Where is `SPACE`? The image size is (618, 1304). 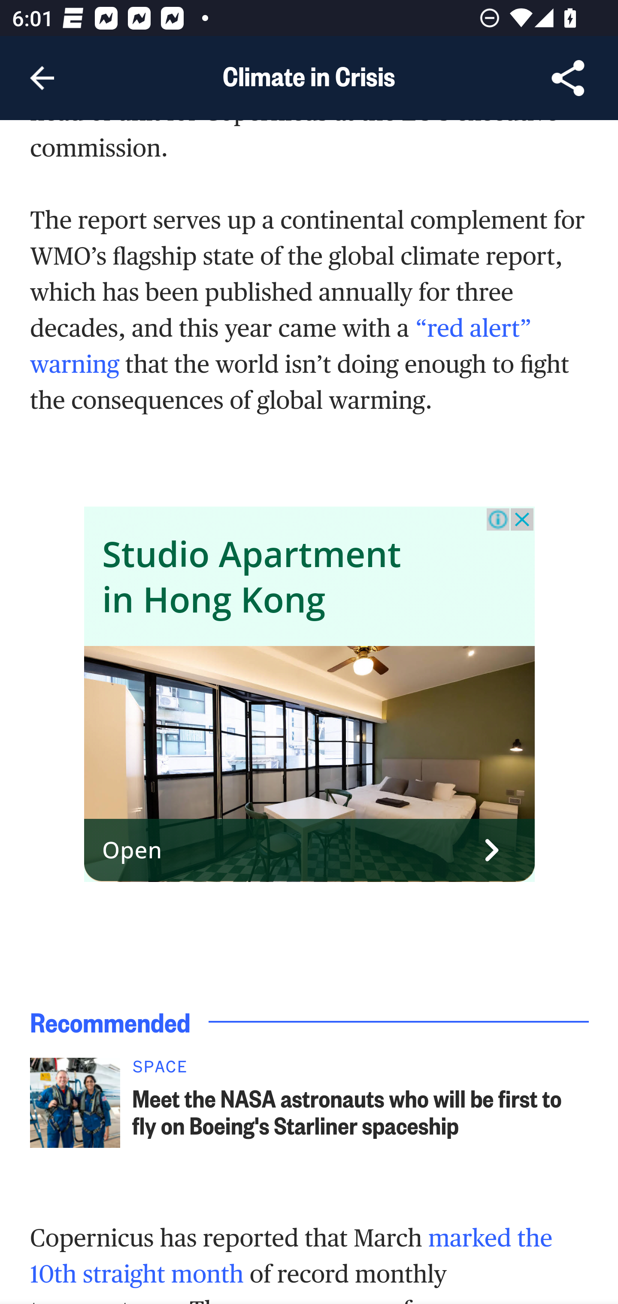
SPACE is located at coordinates (361, 1072).